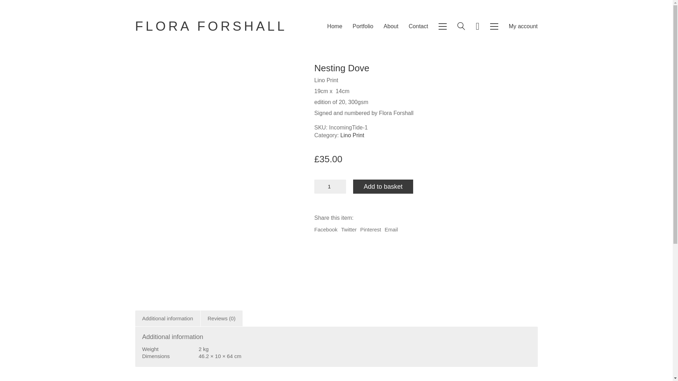  Describe the element at coordinates (330, 186) in the screenshot. I see `Qty` at that location.